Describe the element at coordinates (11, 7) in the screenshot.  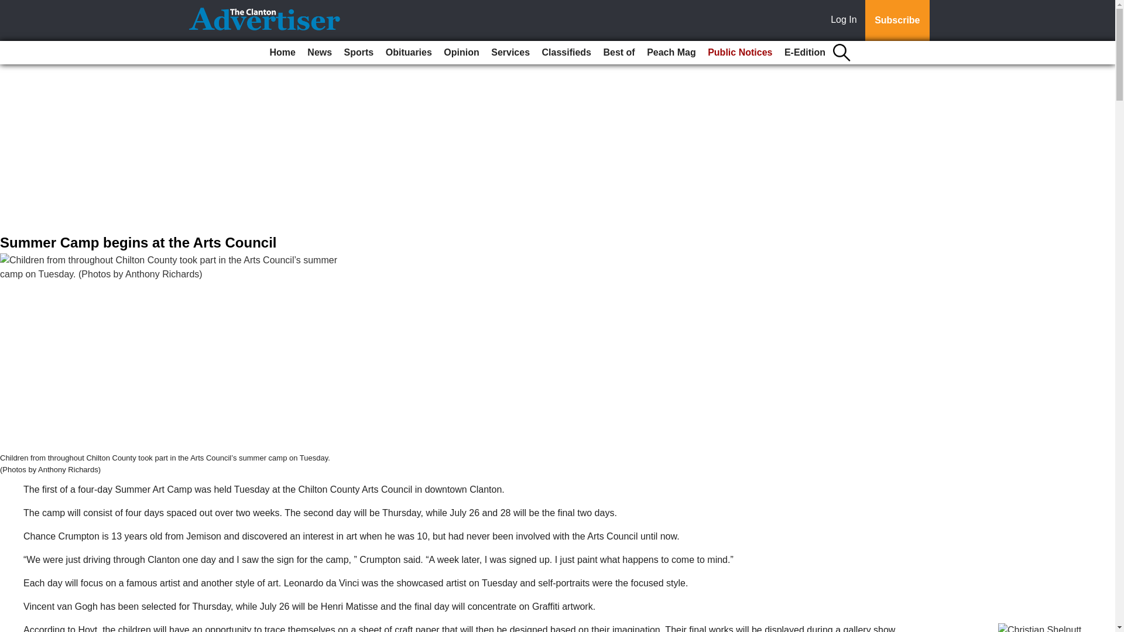
I see `Go` at that location.